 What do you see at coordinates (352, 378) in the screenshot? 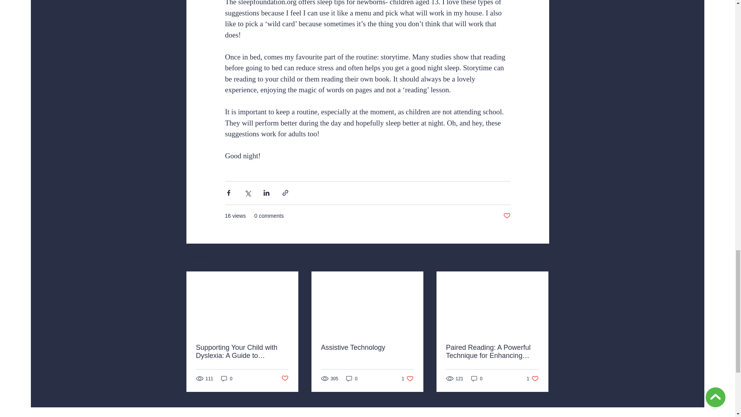
I see `0` at bounding box center [352, 378].